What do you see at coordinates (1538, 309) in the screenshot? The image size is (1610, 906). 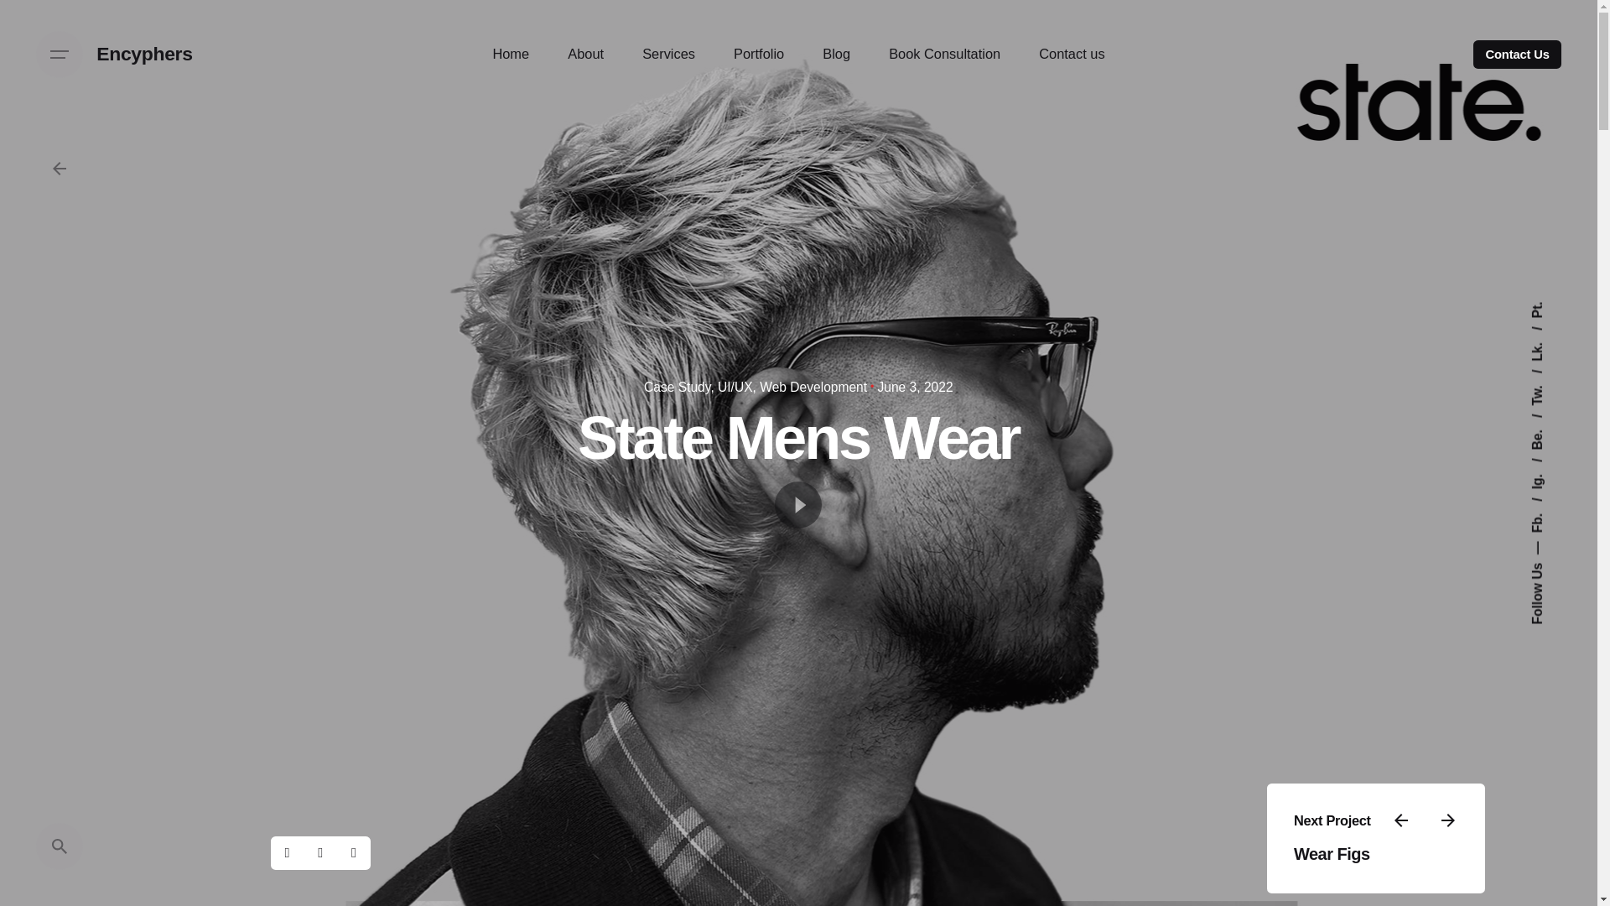 I see `Pt.` at bounding box center [1538, 309].